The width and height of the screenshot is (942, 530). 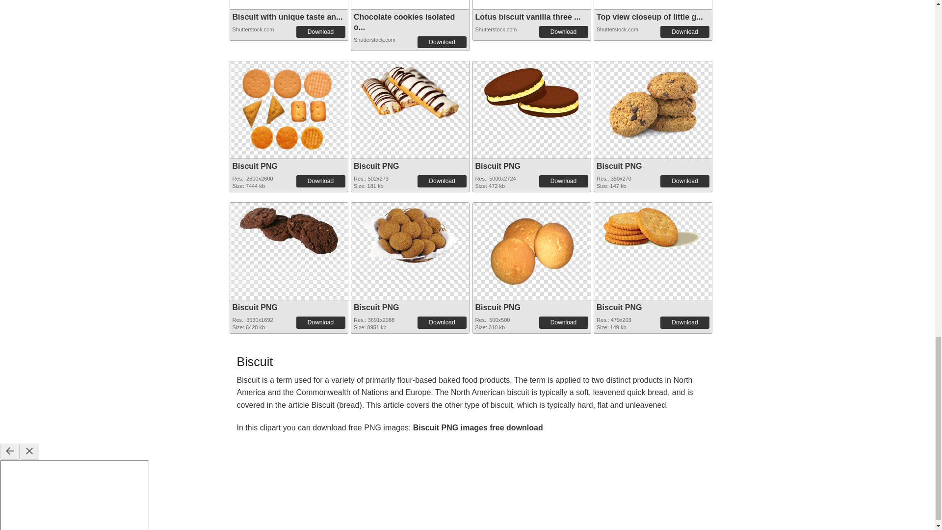 What do you see at coordinates (619, 166) in the screenshot?
I see `Biscuit PNG` at bounding box center [619, 166].